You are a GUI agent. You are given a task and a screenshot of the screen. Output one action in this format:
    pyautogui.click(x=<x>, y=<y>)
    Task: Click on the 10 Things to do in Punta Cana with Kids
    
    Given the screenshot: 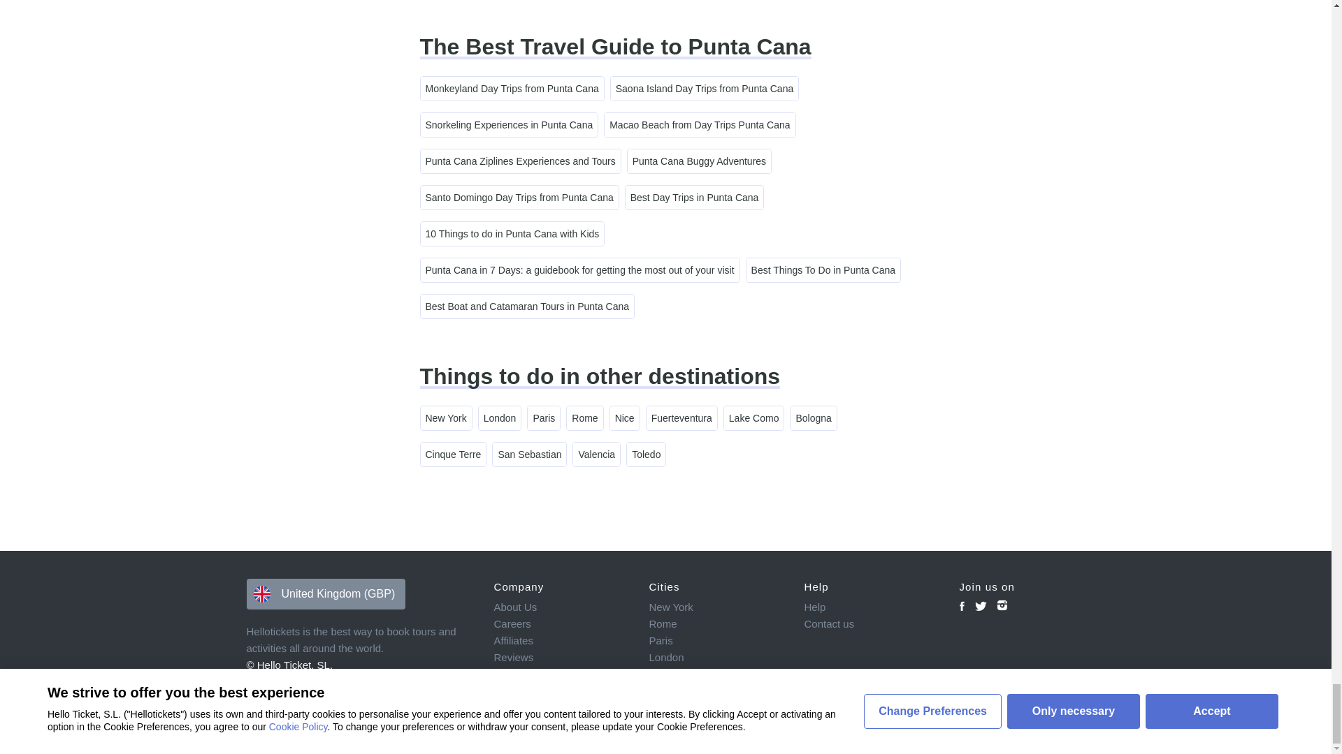 What is the action you would take?
    pyautogui.click(x=513, y=233)
    